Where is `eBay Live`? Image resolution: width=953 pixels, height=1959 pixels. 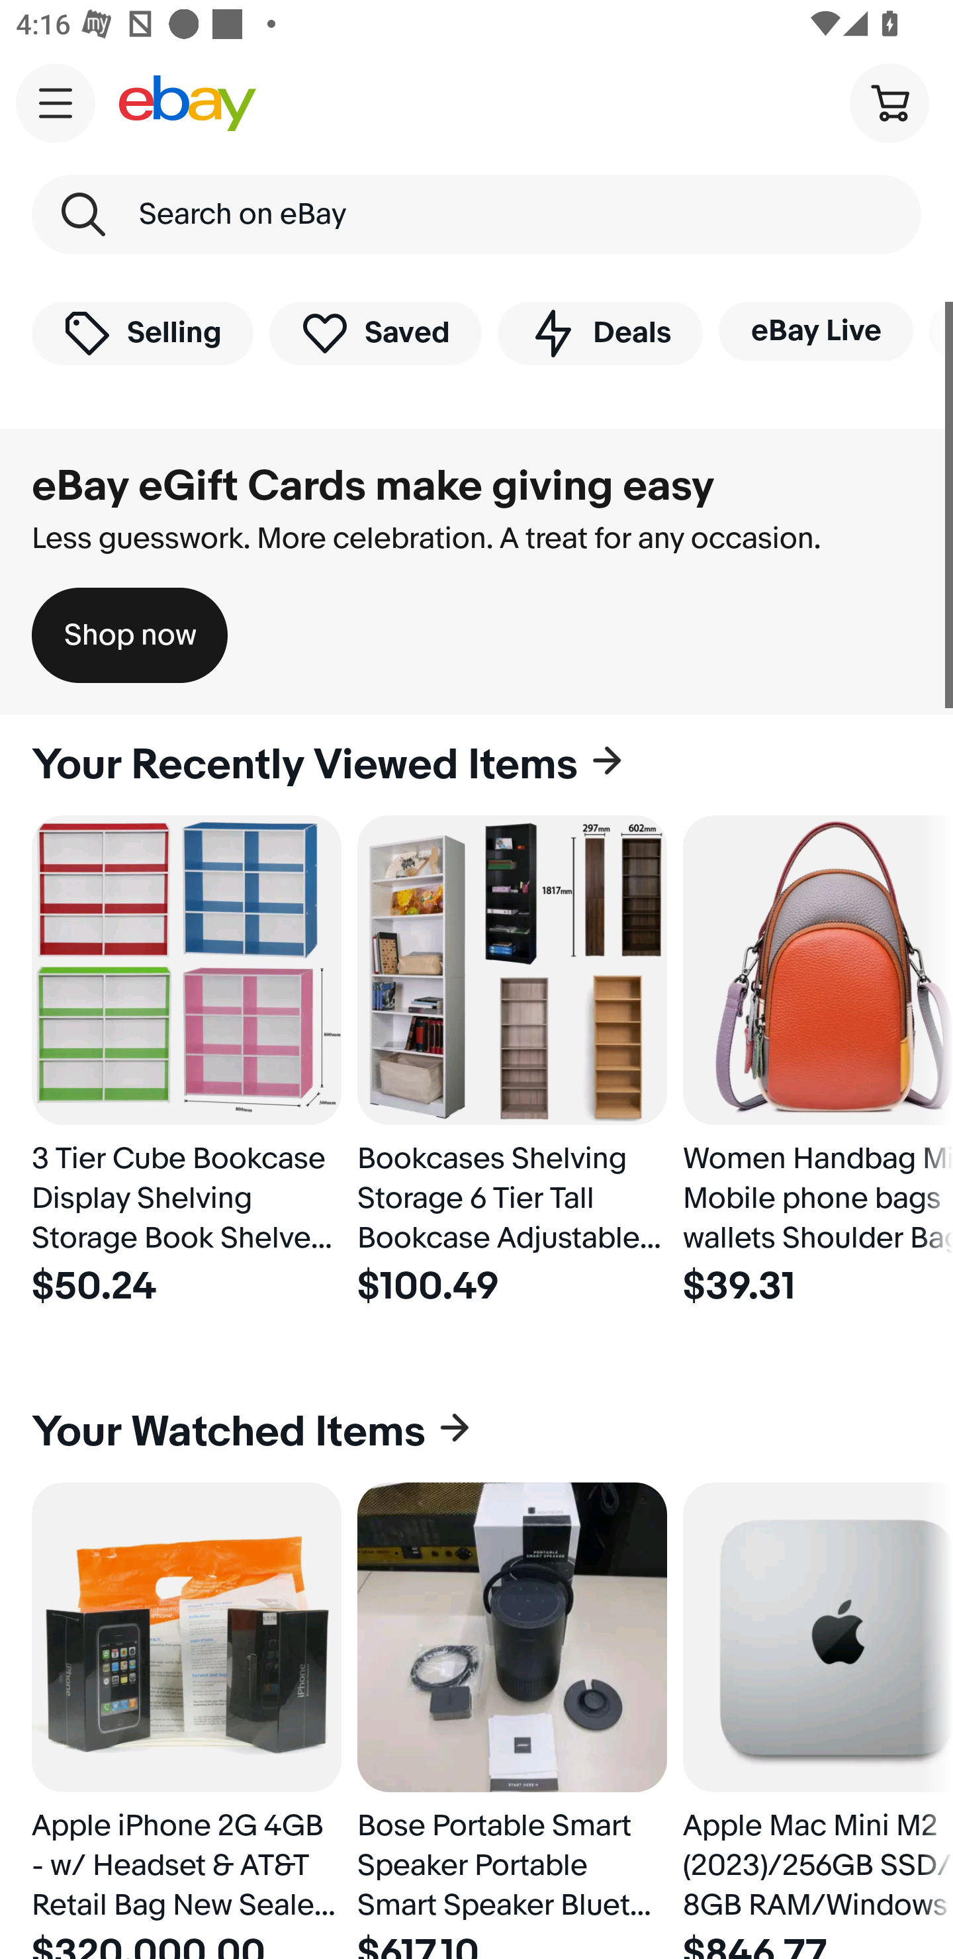
eBay Live is located at coordinates (815, 331).